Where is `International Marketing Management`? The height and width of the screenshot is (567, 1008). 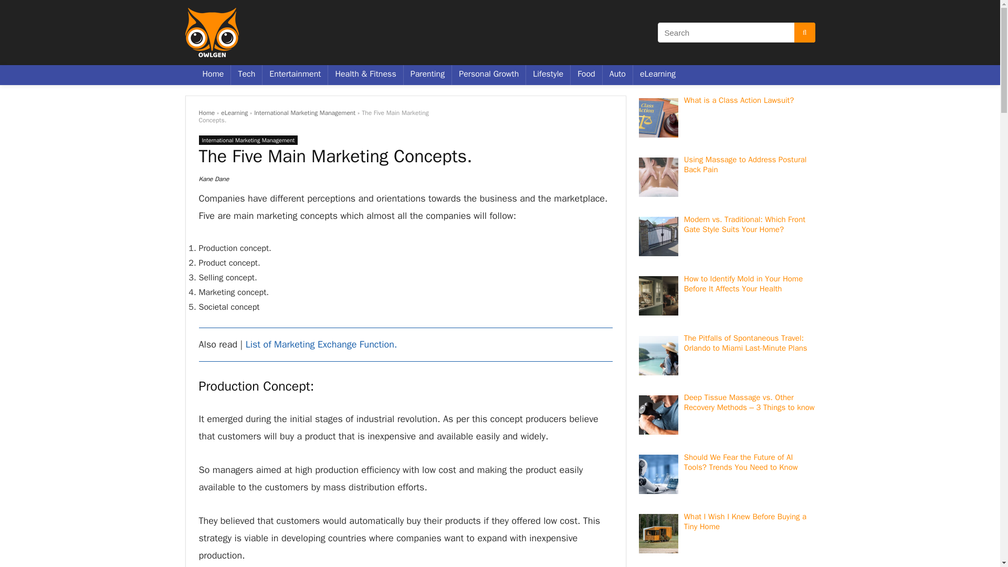
International Marketing Management is located at coordinates (248, 140).